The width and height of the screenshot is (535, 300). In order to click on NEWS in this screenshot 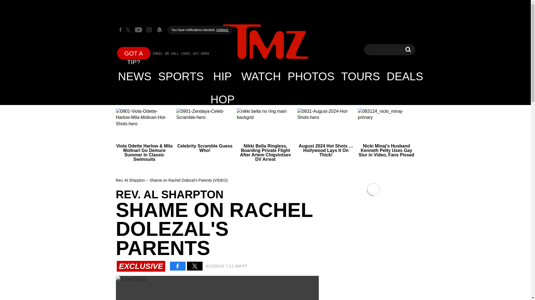, I will do `click(135, 76)`.